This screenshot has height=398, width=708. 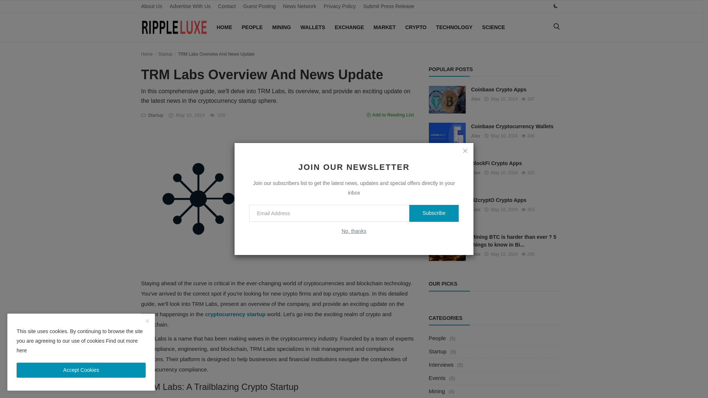 What do you see at coordinates (299, 6) in the screenshot?
I see `News Network` at bounding box center [299, 6].